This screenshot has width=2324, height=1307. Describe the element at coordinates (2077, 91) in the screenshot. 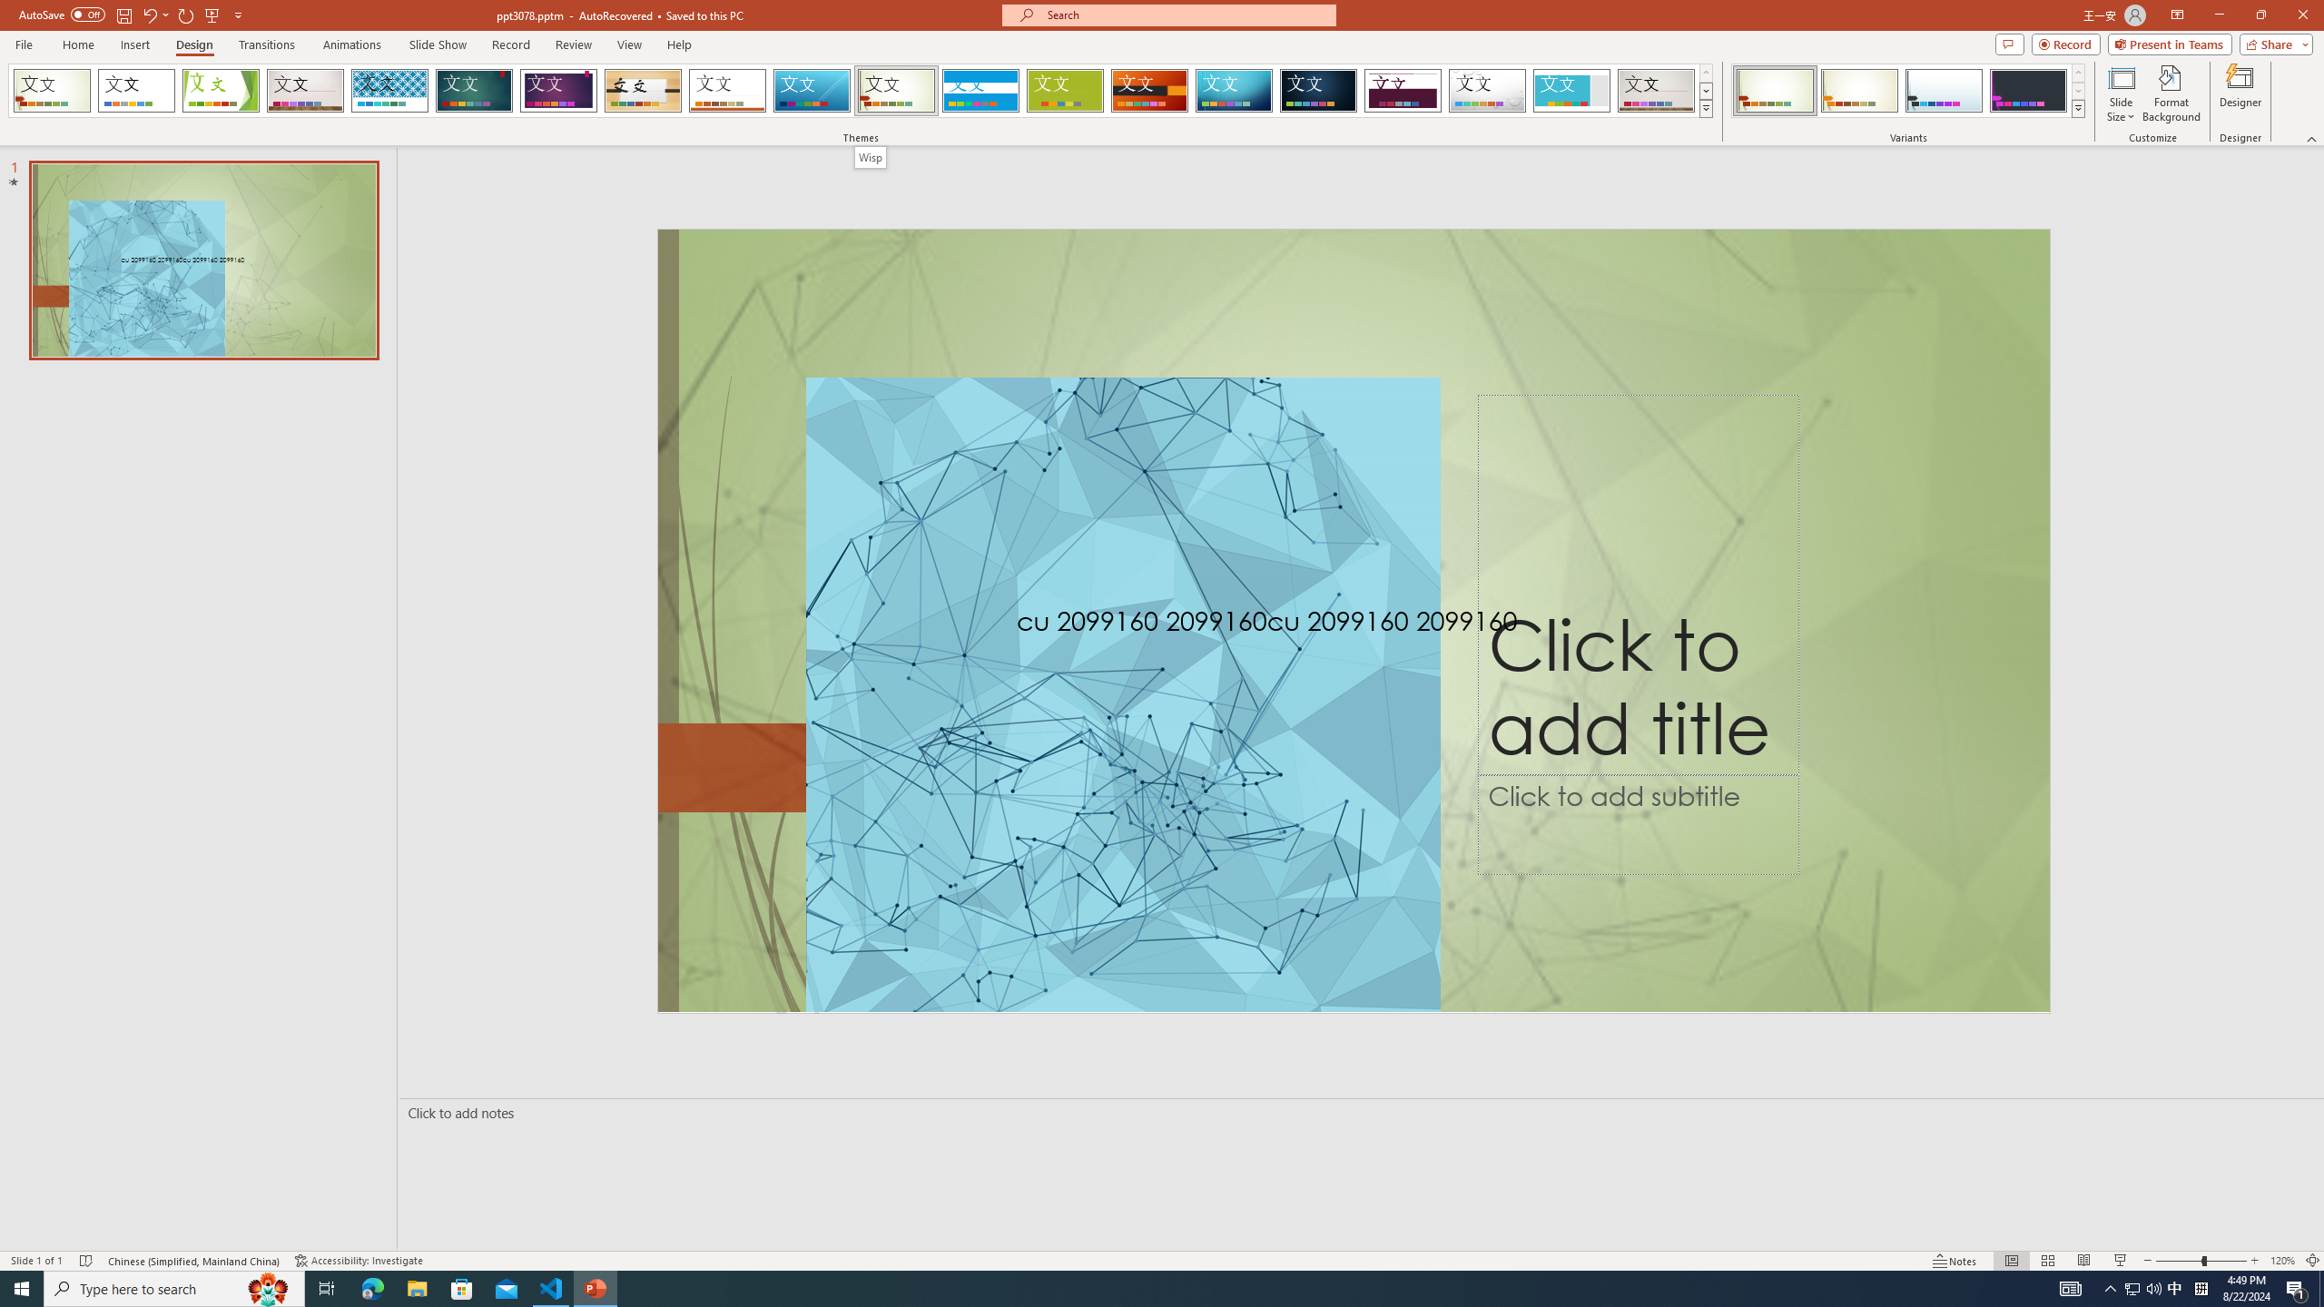

I see `Row Down` at that location.